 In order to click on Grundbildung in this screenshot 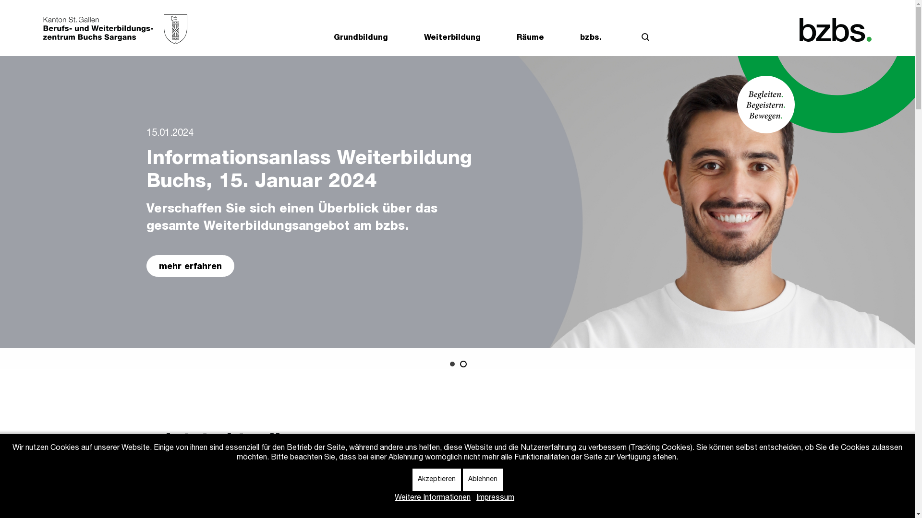, I will do `click(361, 41)`.